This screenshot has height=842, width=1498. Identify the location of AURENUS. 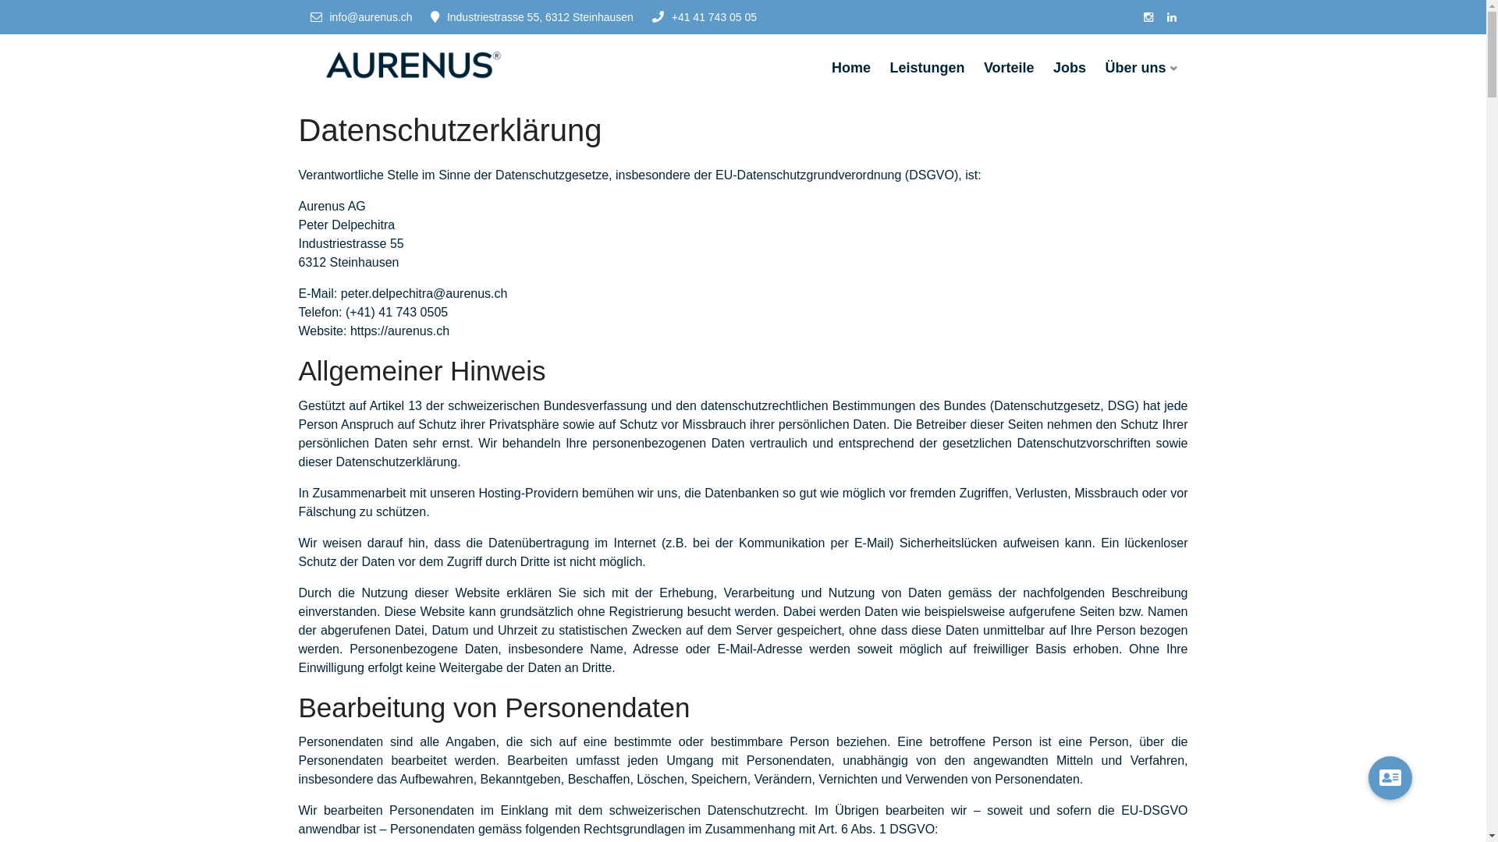
(410, 64).